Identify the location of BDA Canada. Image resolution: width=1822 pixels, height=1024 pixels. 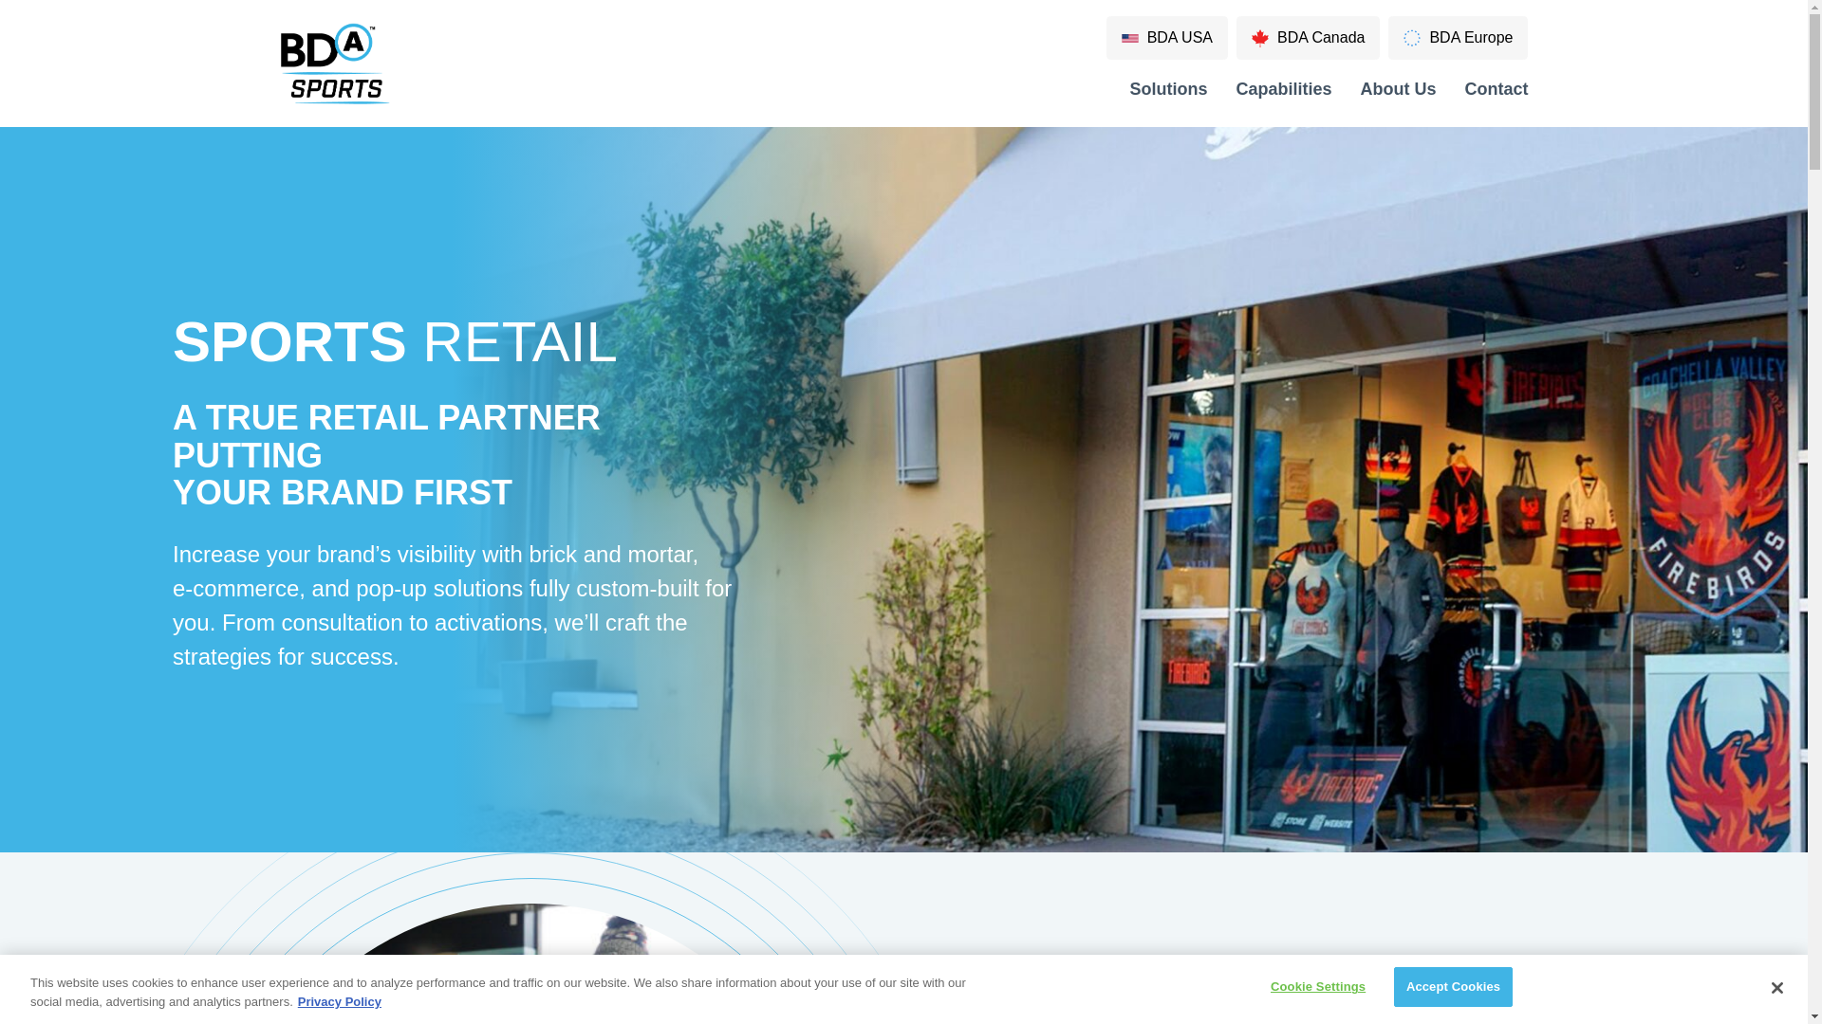
(1308, 38).